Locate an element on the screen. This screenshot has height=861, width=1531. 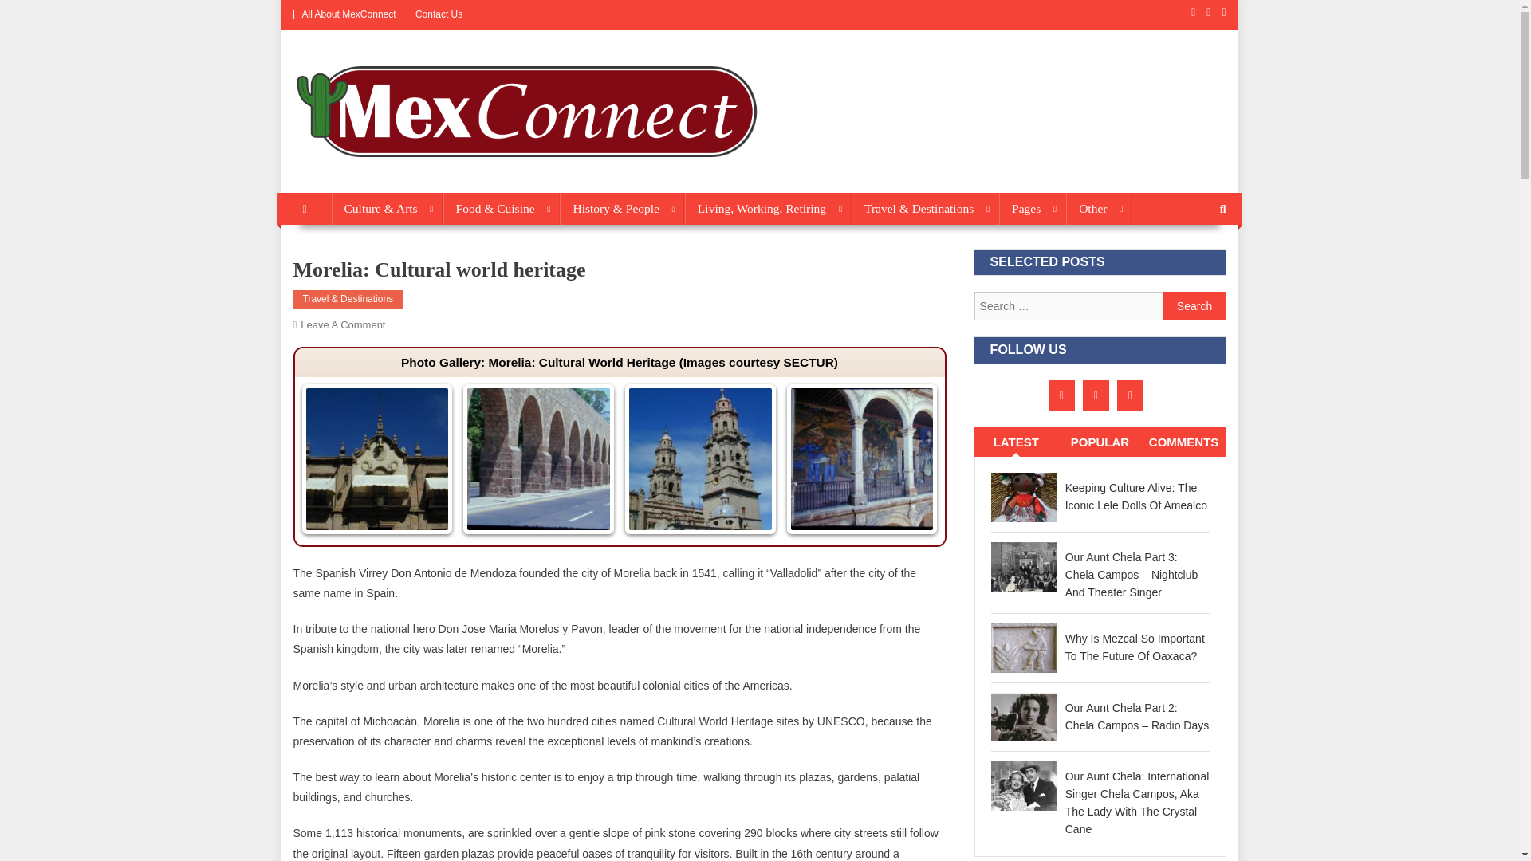
MexConnect is located at coordinates (362, 177).